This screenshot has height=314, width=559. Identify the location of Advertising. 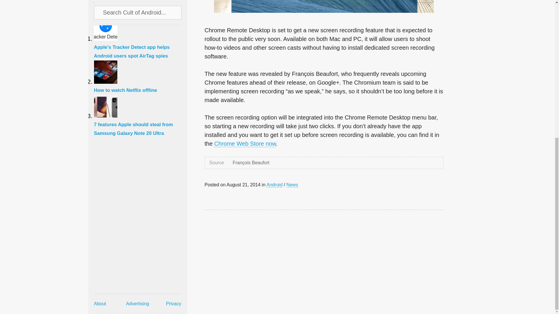
(137, 60).